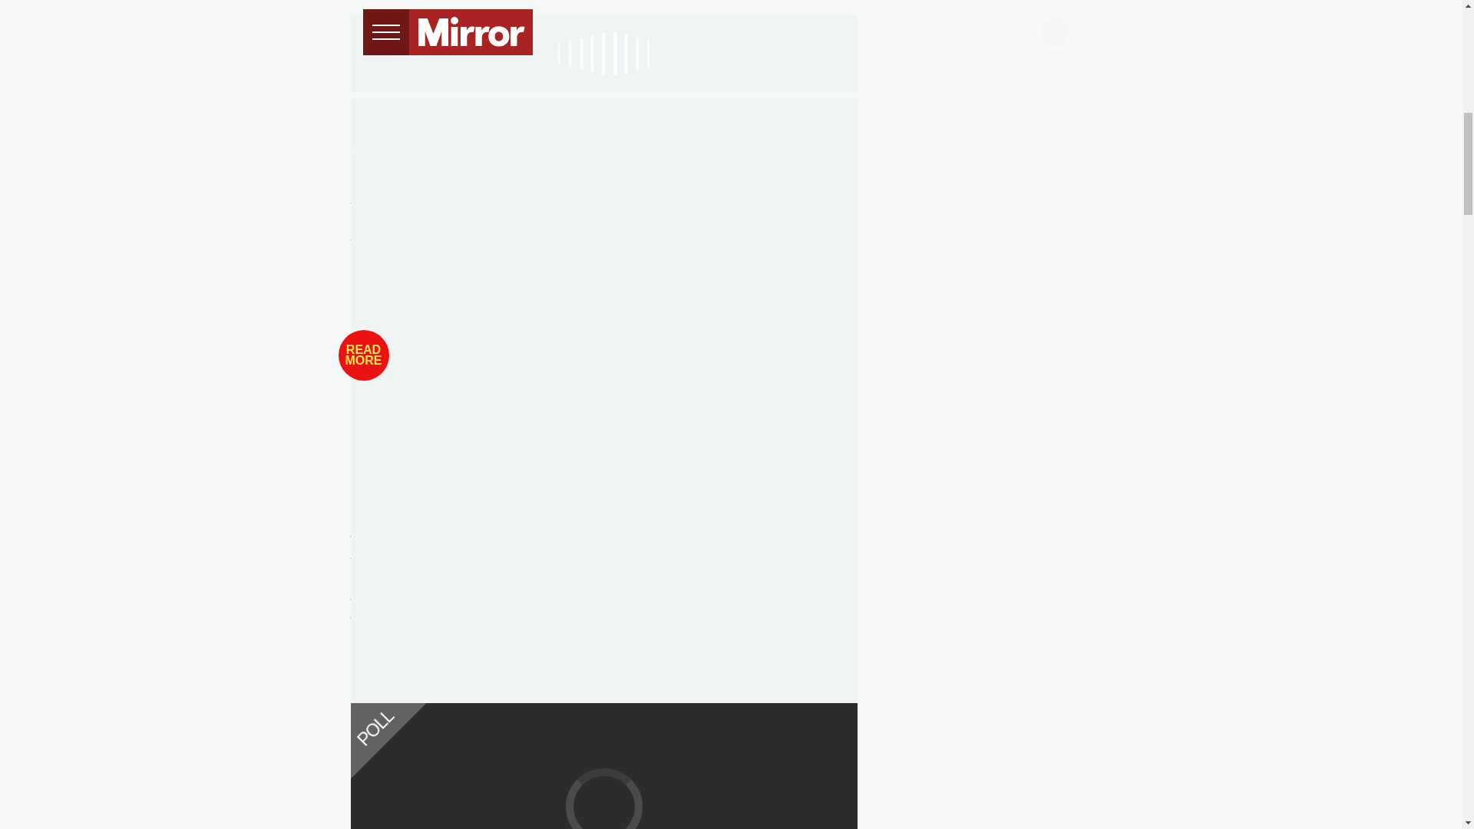  Describe the element at coordinates (379, 439) in the screenshot. I see `Daily Mail` at that location.